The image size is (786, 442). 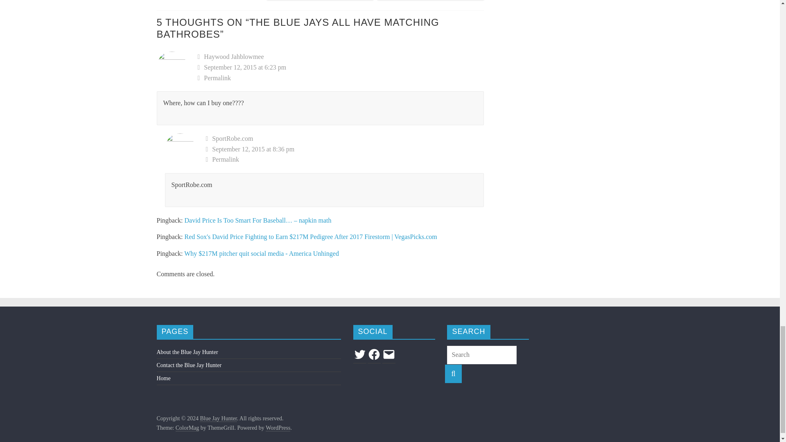 I want to click on Haywood Jahblowmee, so click(x=233, y=56).